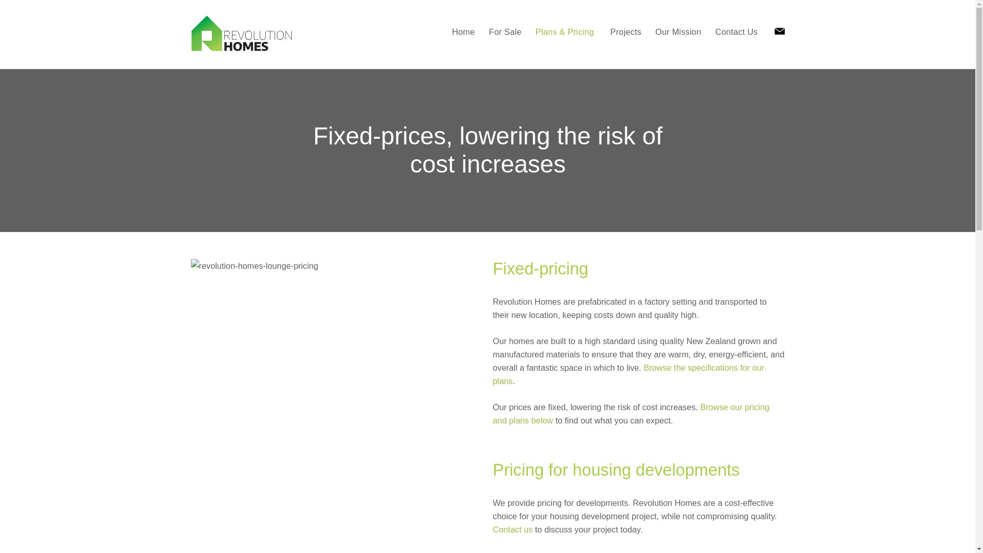 The height and width of the screenshot is (553, 983). I want to click on Browse our pricing and plans below, so click(630, 414).